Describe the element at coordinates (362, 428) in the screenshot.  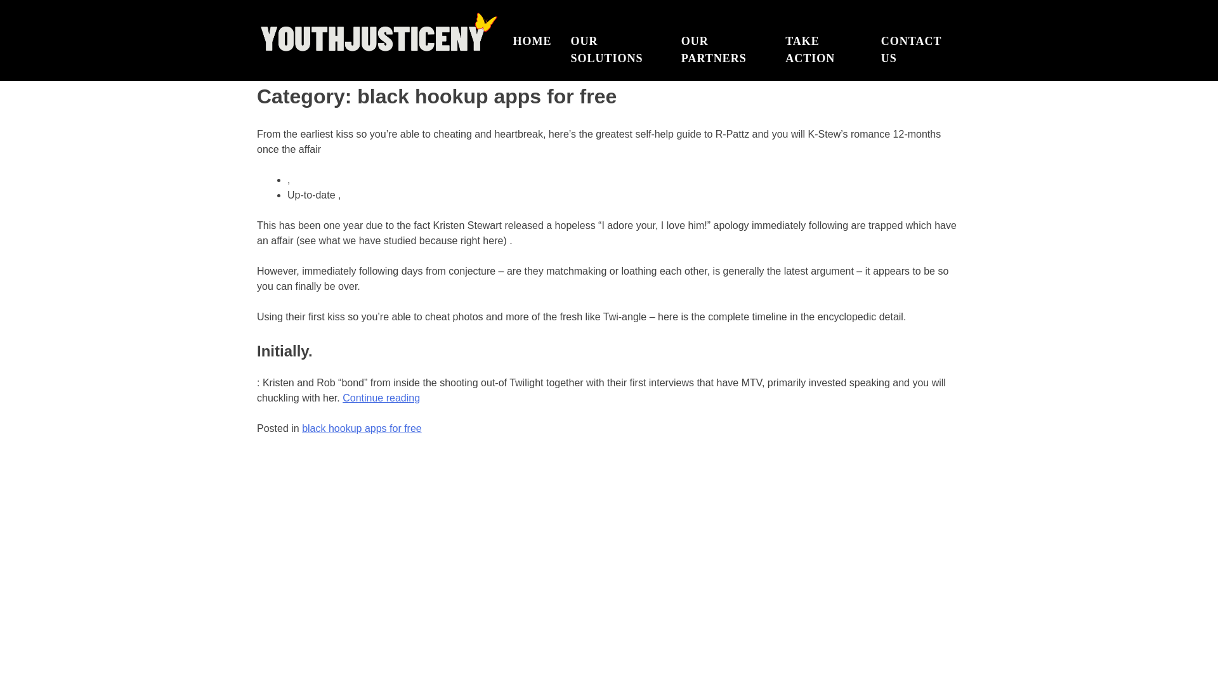
I see `black hookup apps for free` at that location.